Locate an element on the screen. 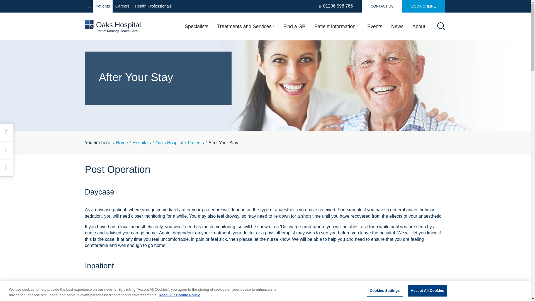  Hip Replacement is located at coordinates (318, 97).